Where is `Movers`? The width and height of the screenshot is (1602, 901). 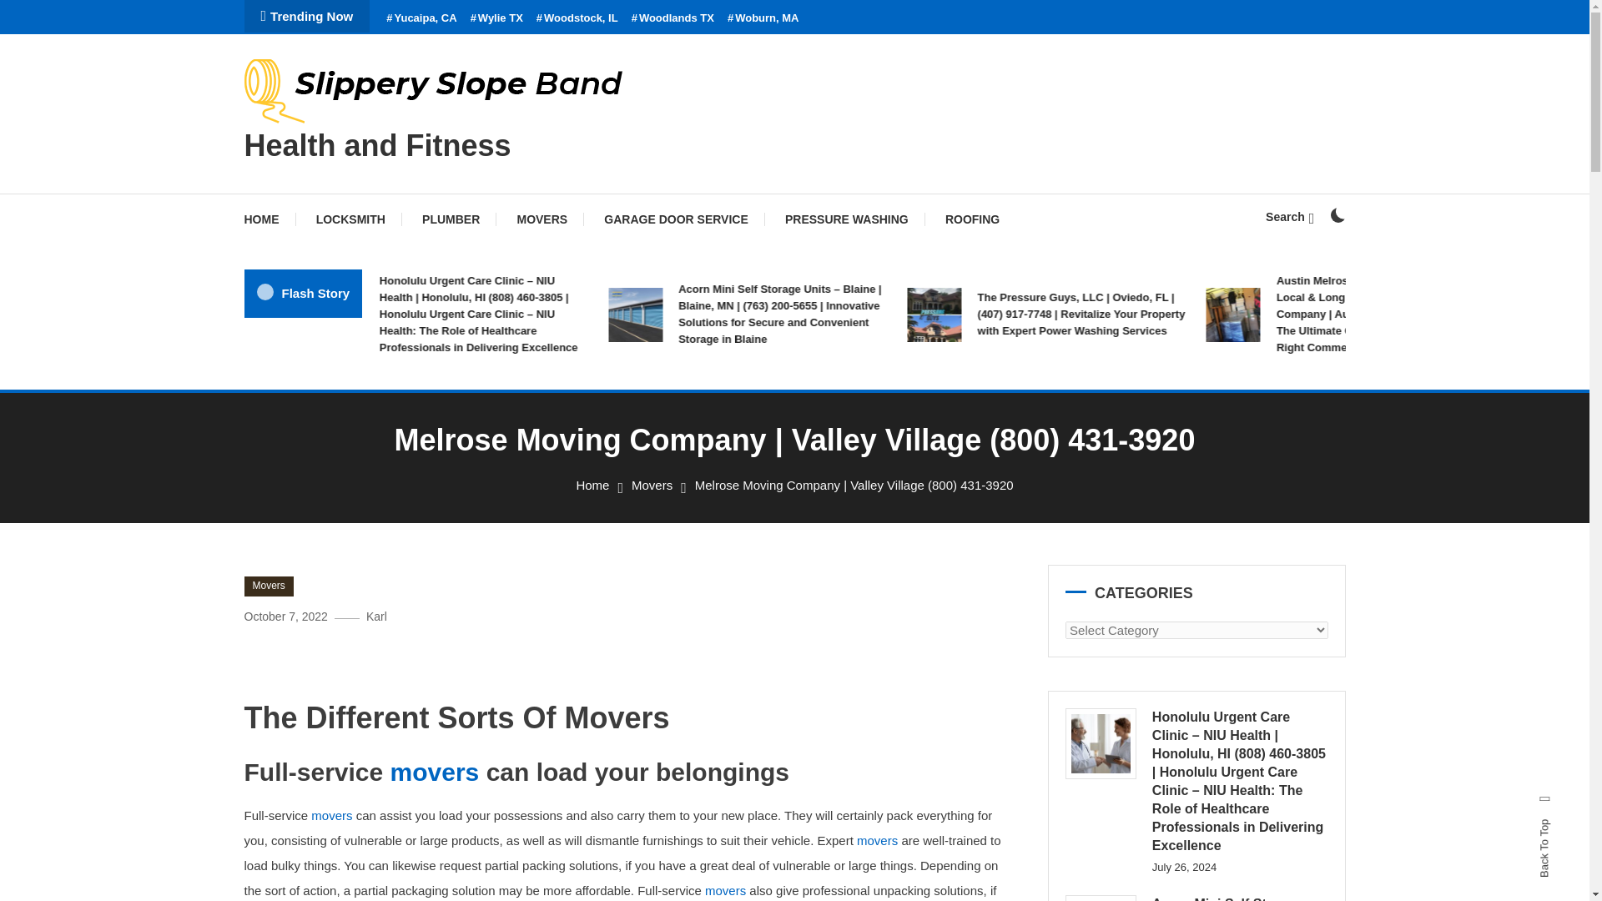 Movers is located at coordinates (652, 485).